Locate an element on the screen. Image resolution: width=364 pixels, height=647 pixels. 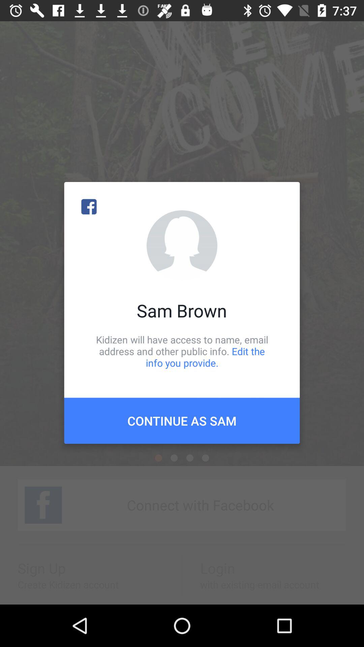
launch the item above the continue as sam item is located at coordinates (182, 351).